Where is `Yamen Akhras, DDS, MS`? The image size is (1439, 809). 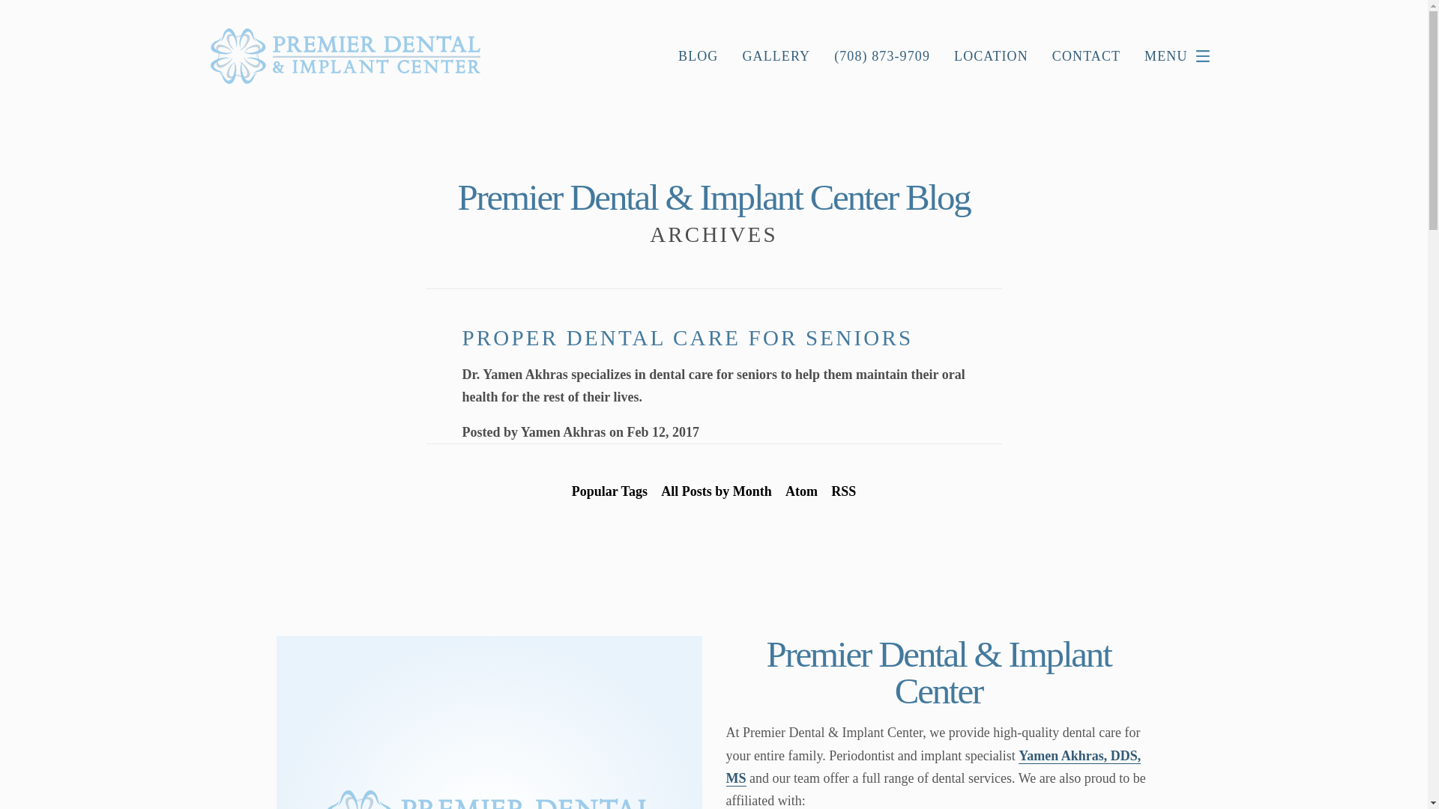
Yamen Akhras, DDS, MS is located at coordinates (932, 767).